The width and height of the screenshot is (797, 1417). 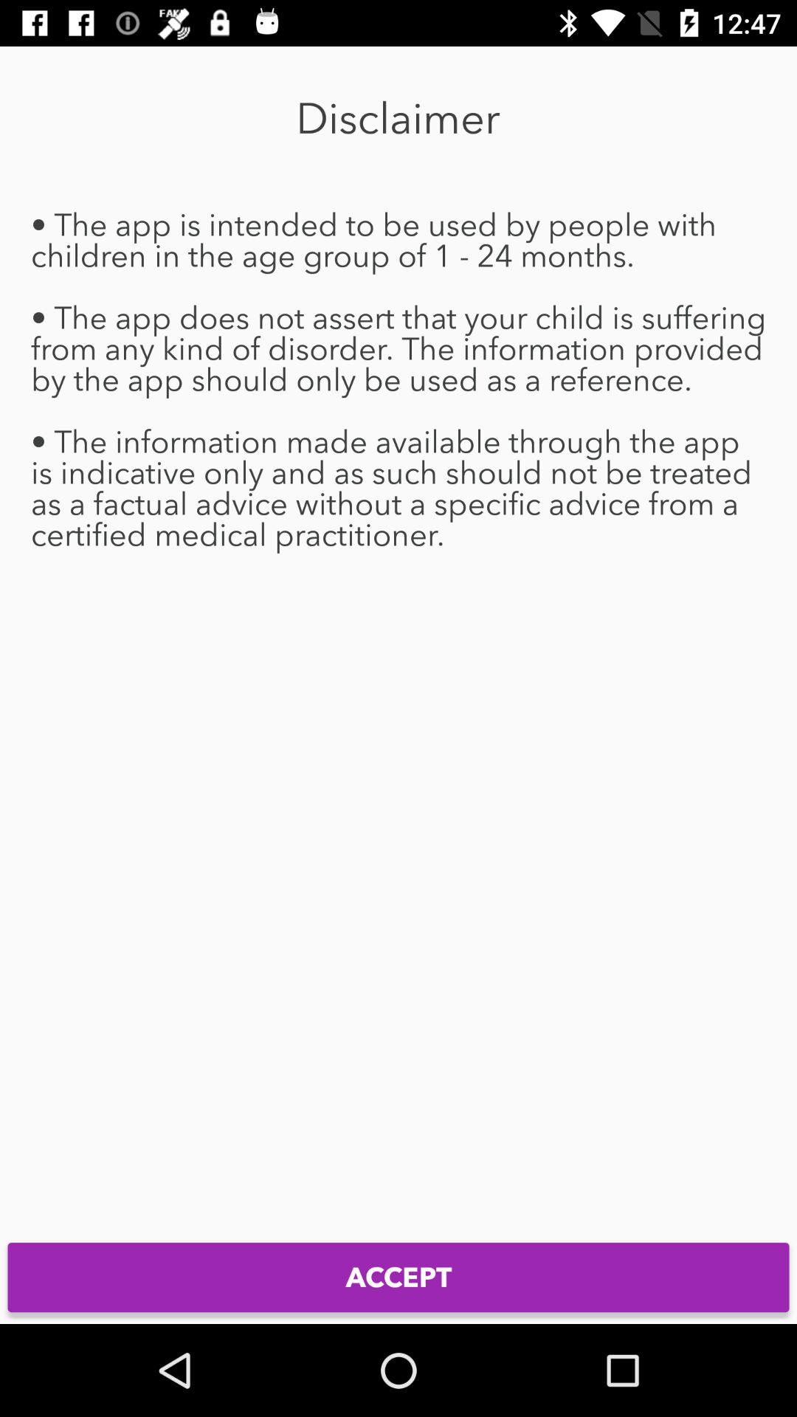 What do you see at coordinates (398, 1277) in the screenshot?
I see `turn off icon below the app is item` at bounding box center [398, 1277].